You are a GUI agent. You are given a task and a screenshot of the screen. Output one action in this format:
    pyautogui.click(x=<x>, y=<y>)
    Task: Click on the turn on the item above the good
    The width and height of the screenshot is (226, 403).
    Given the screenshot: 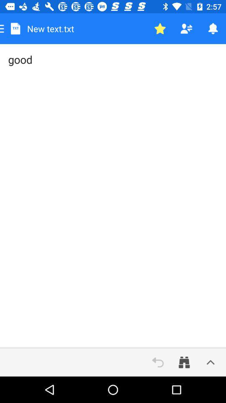 What is the action you would take?
    pyautogui.click(x=213, y=29)
    